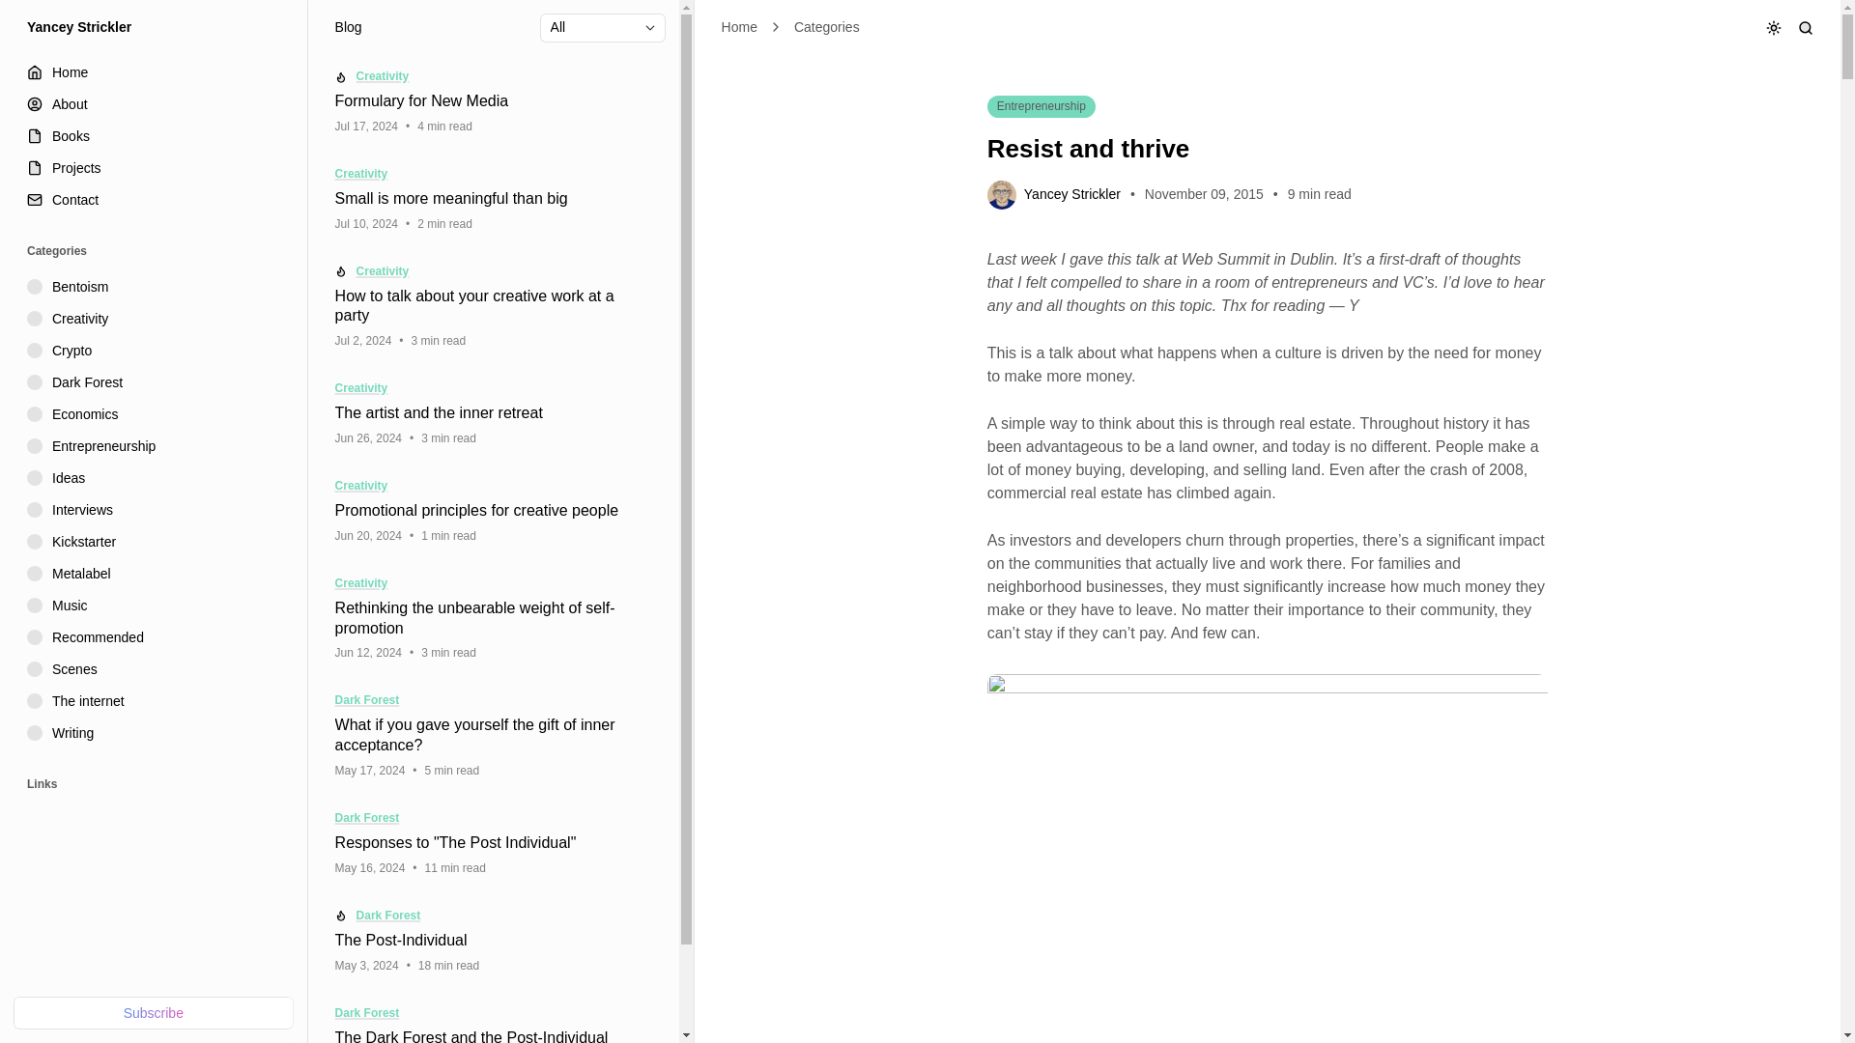 The image size is (1855, 1043). What do you see at coordinates (1722, 136) in the screenshot?
I see `system` at bounding box center [1722, 136].